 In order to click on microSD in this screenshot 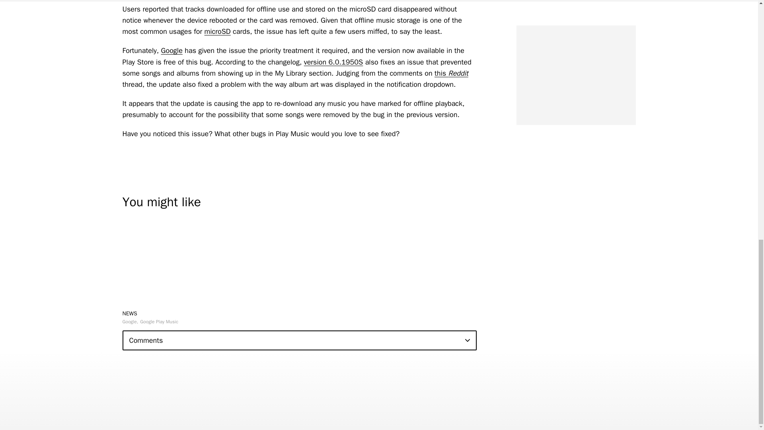, I will do `click(217, 31)`.